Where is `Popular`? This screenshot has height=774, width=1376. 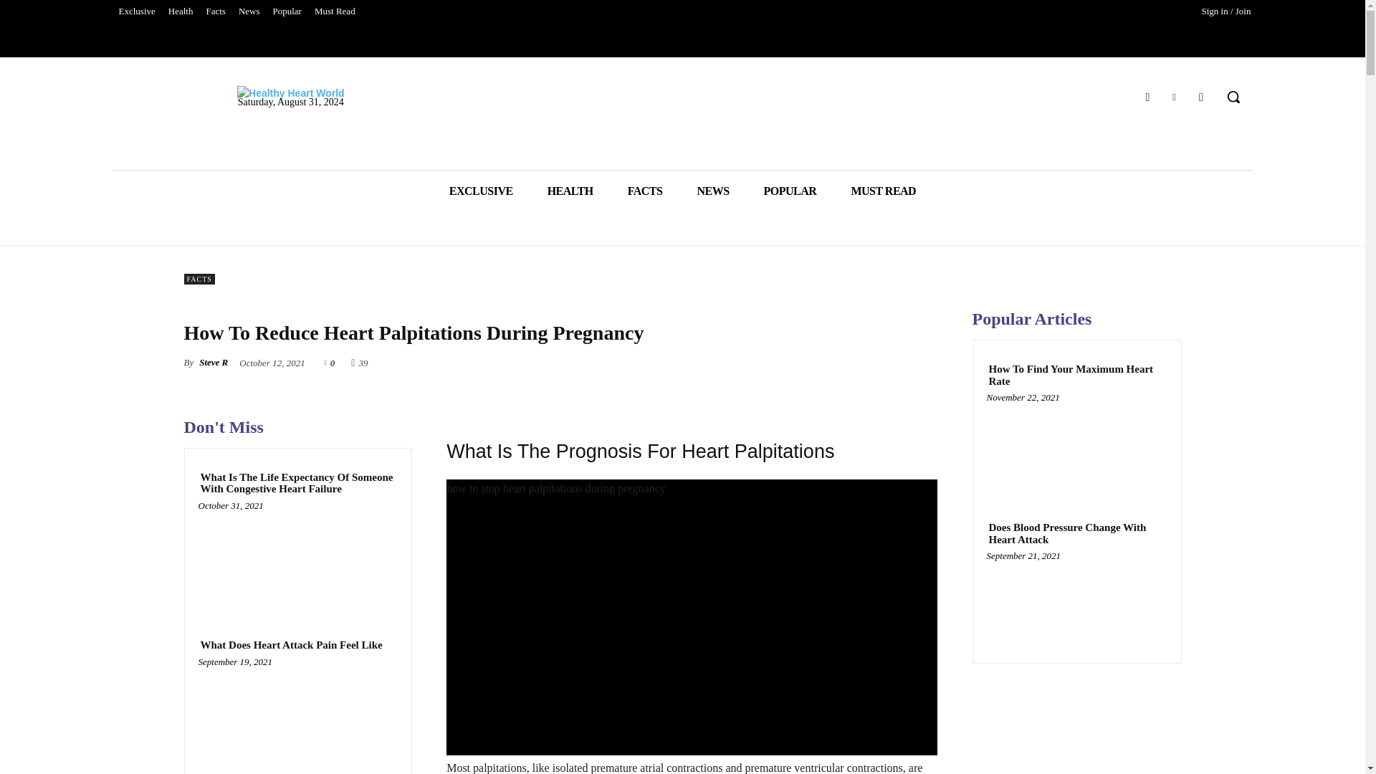
Popular is located at coordinates (286, 11).